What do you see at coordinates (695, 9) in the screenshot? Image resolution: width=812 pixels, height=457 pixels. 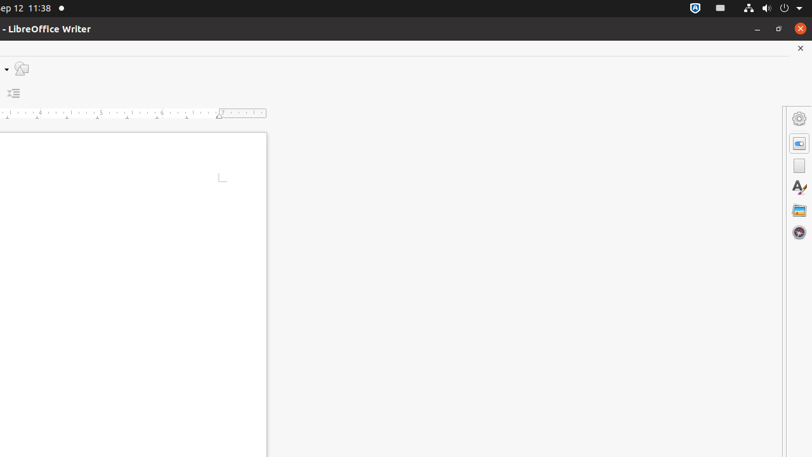 I see `:1.72/StatusNotifierItem` at bounding box center [695, 9].